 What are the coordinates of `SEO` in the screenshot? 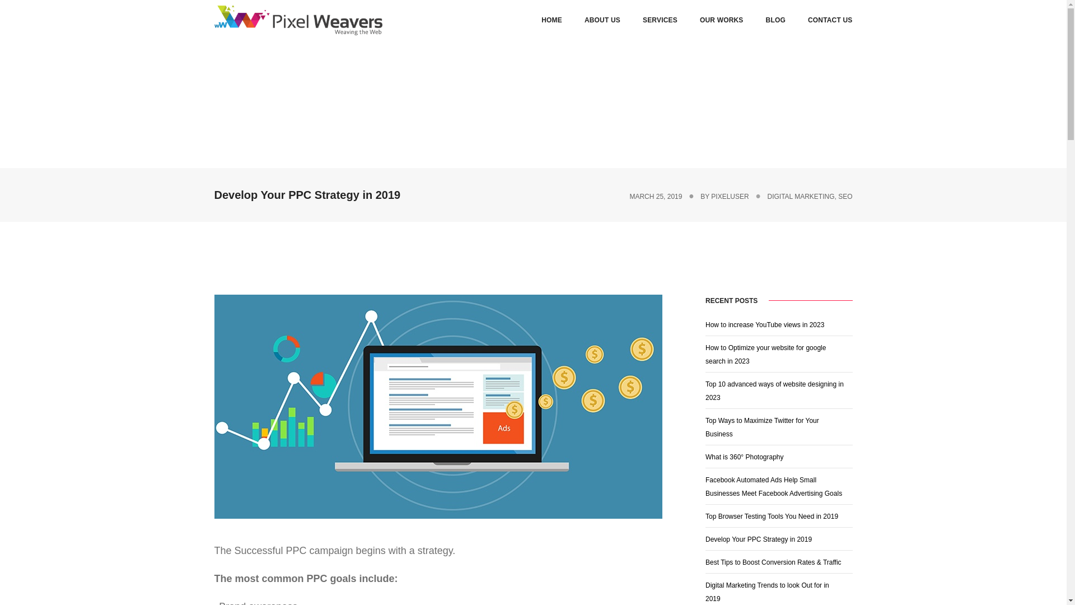 It's located at (845, 196).